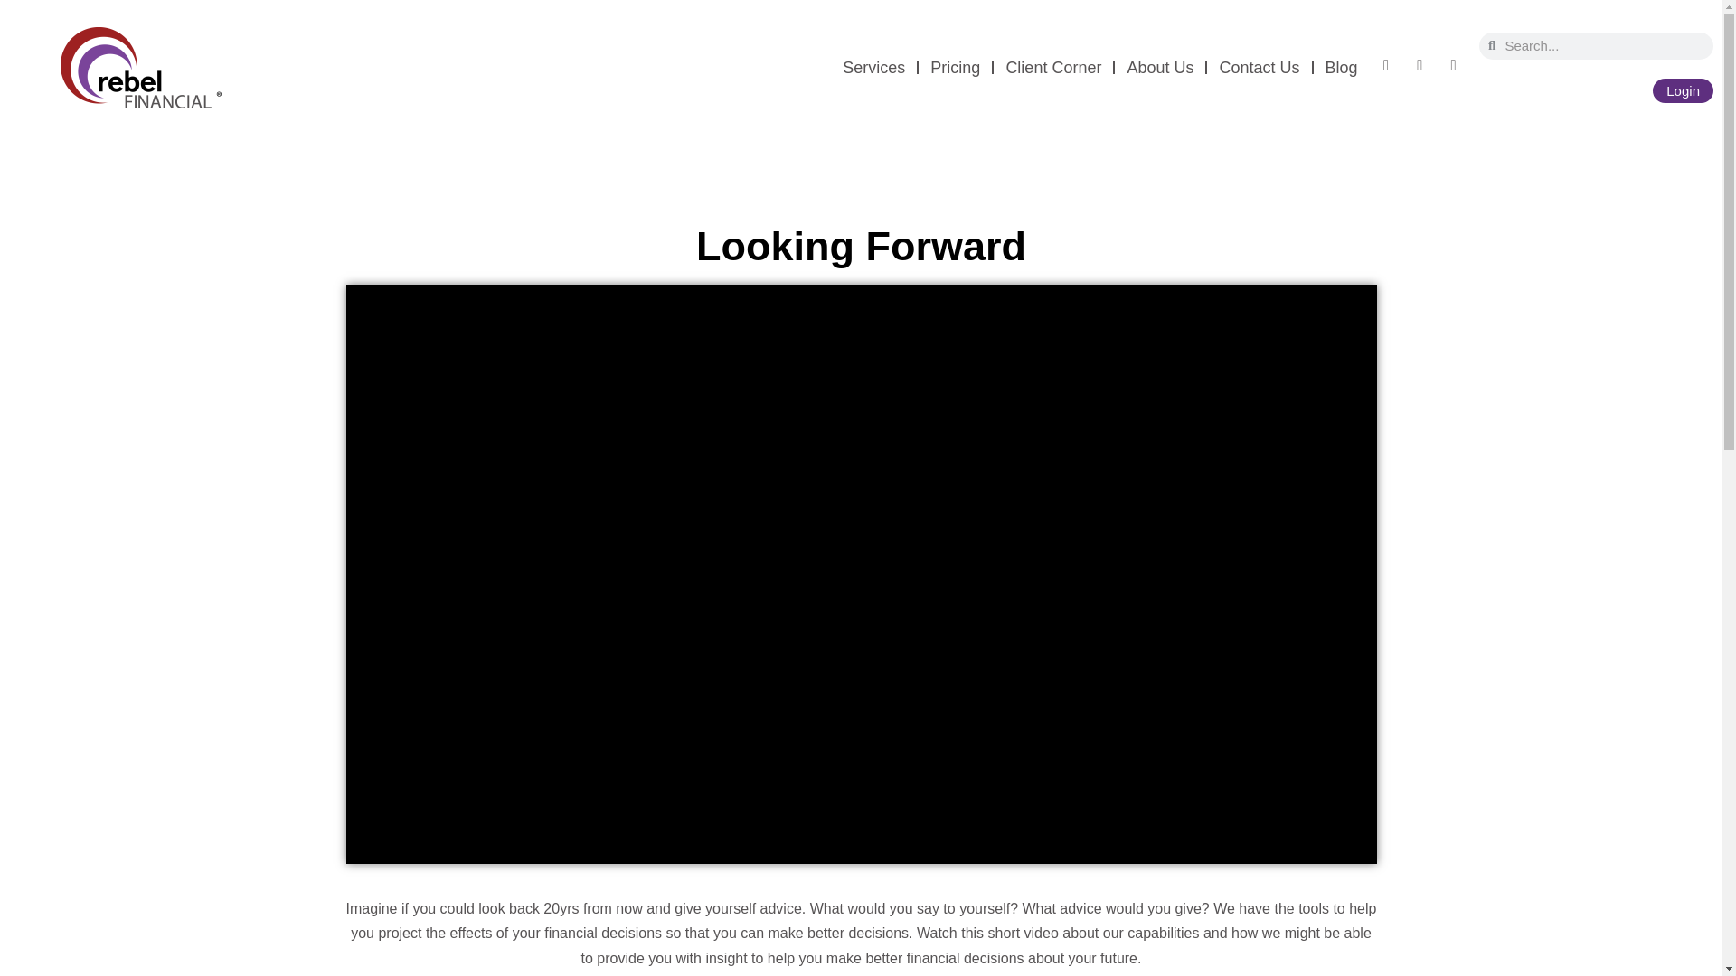  Describe the element at coordinates (1159, 67) in the screenshot. I see `About Us` at that location.